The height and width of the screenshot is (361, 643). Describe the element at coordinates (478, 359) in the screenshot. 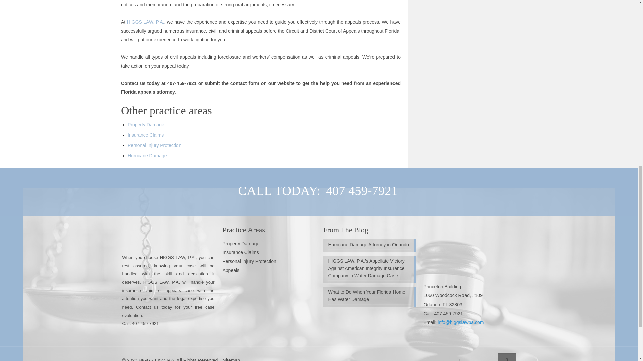

I see `Twitter` at that location.